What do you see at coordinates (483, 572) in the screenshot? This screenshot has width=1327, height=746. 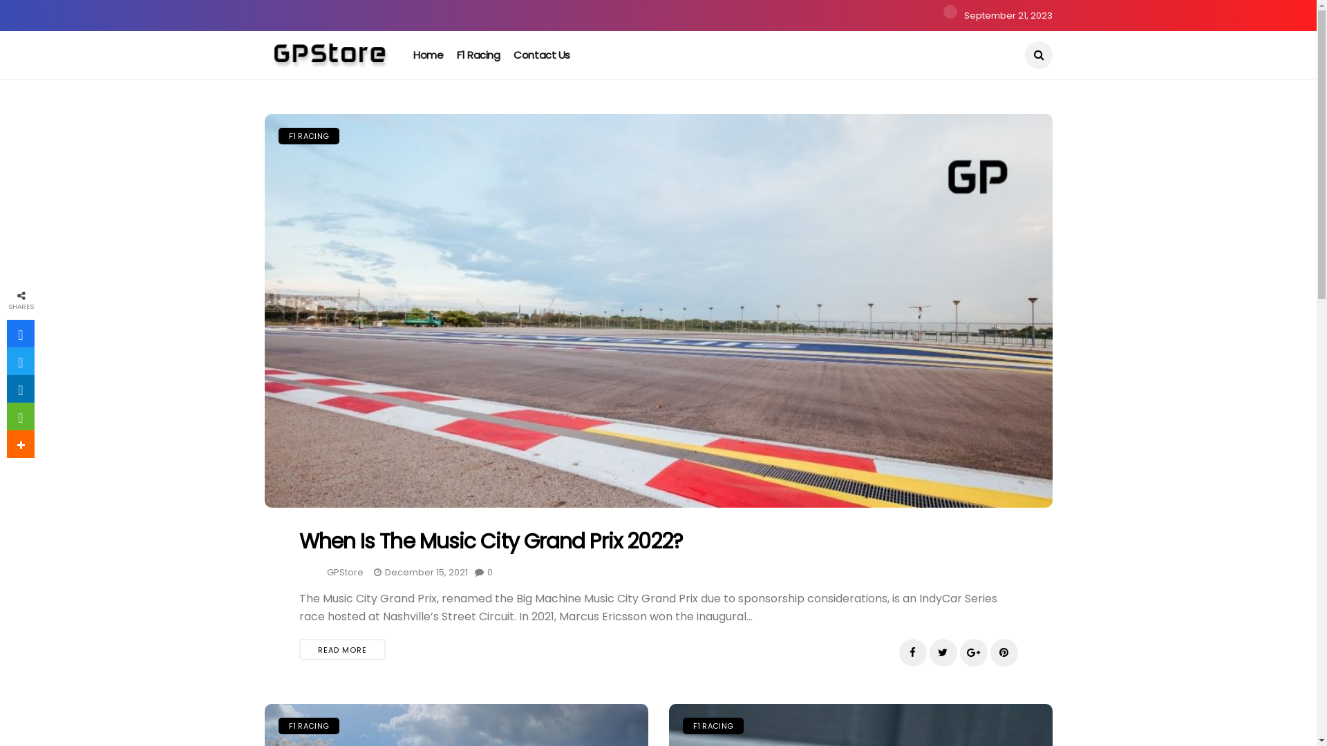 I see `0` at bounding box center [483, 572].